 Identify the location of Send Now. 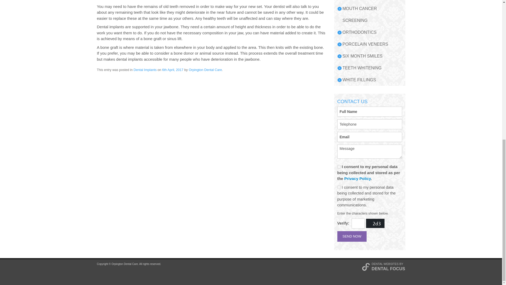
(352, 236).